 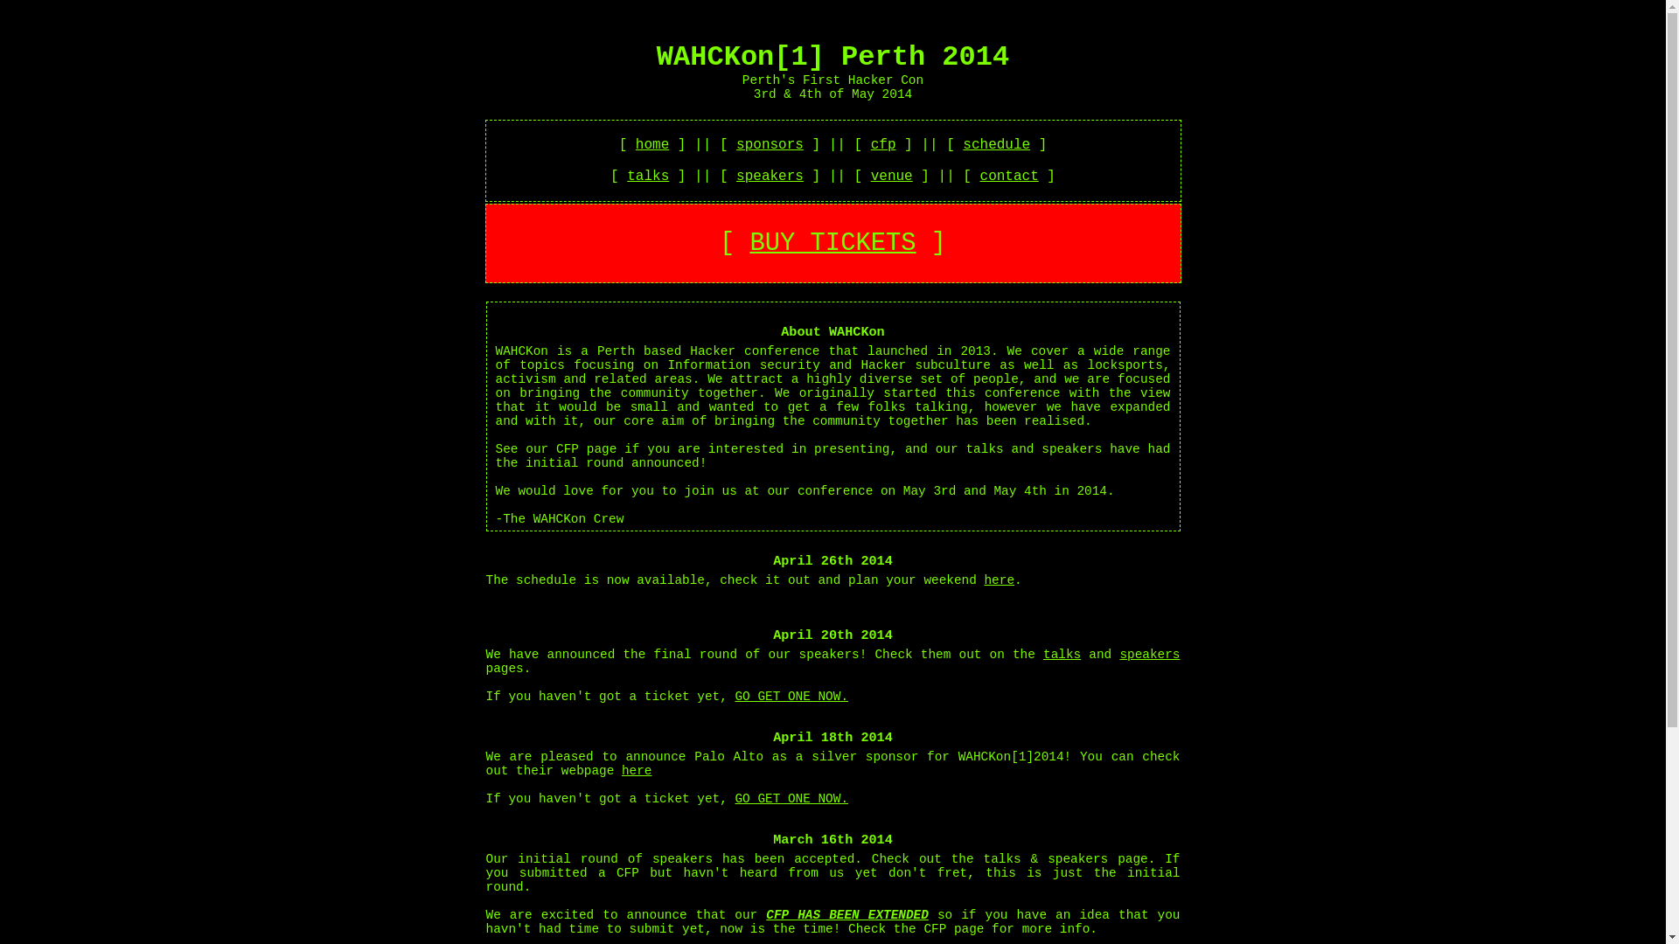 I want to click on venue, so click(x=892, y=177).